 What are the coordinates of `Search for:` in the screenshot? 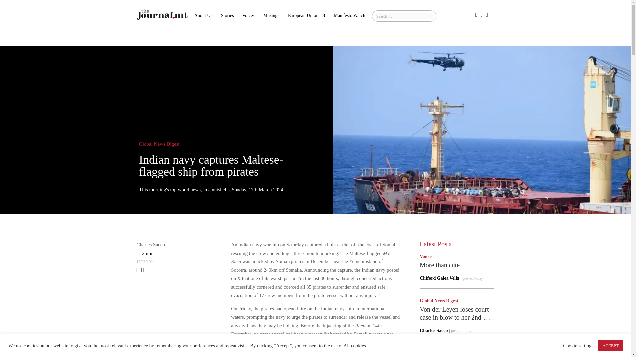 It's located at (404, 16).